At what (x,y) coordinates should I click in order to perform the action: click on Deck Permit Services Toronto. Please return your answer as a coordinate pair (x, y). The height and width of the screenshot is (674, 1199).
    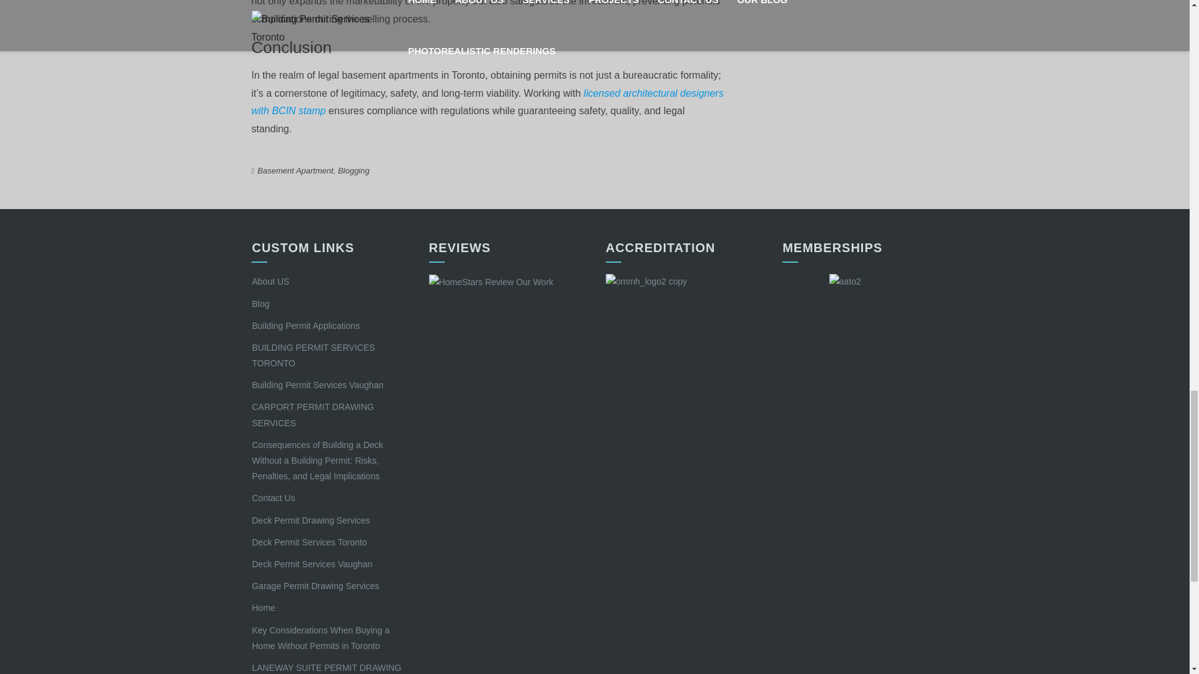
    Looking at the image, I should click on (309, 542).